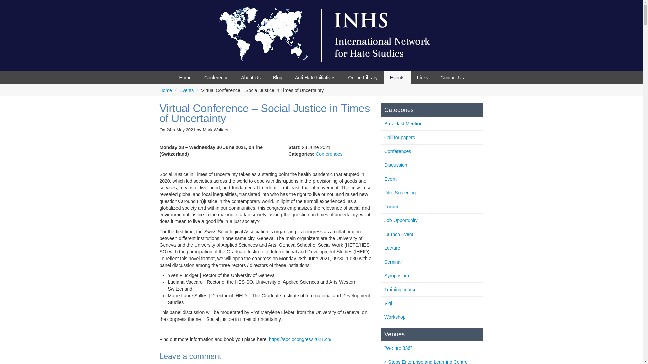 This screenshot has width=648, height=364. What do you see at coordinates (215, 130) in the screenshot?
I see `View all posts by Mark Walters` at bounding box center [215, 130].